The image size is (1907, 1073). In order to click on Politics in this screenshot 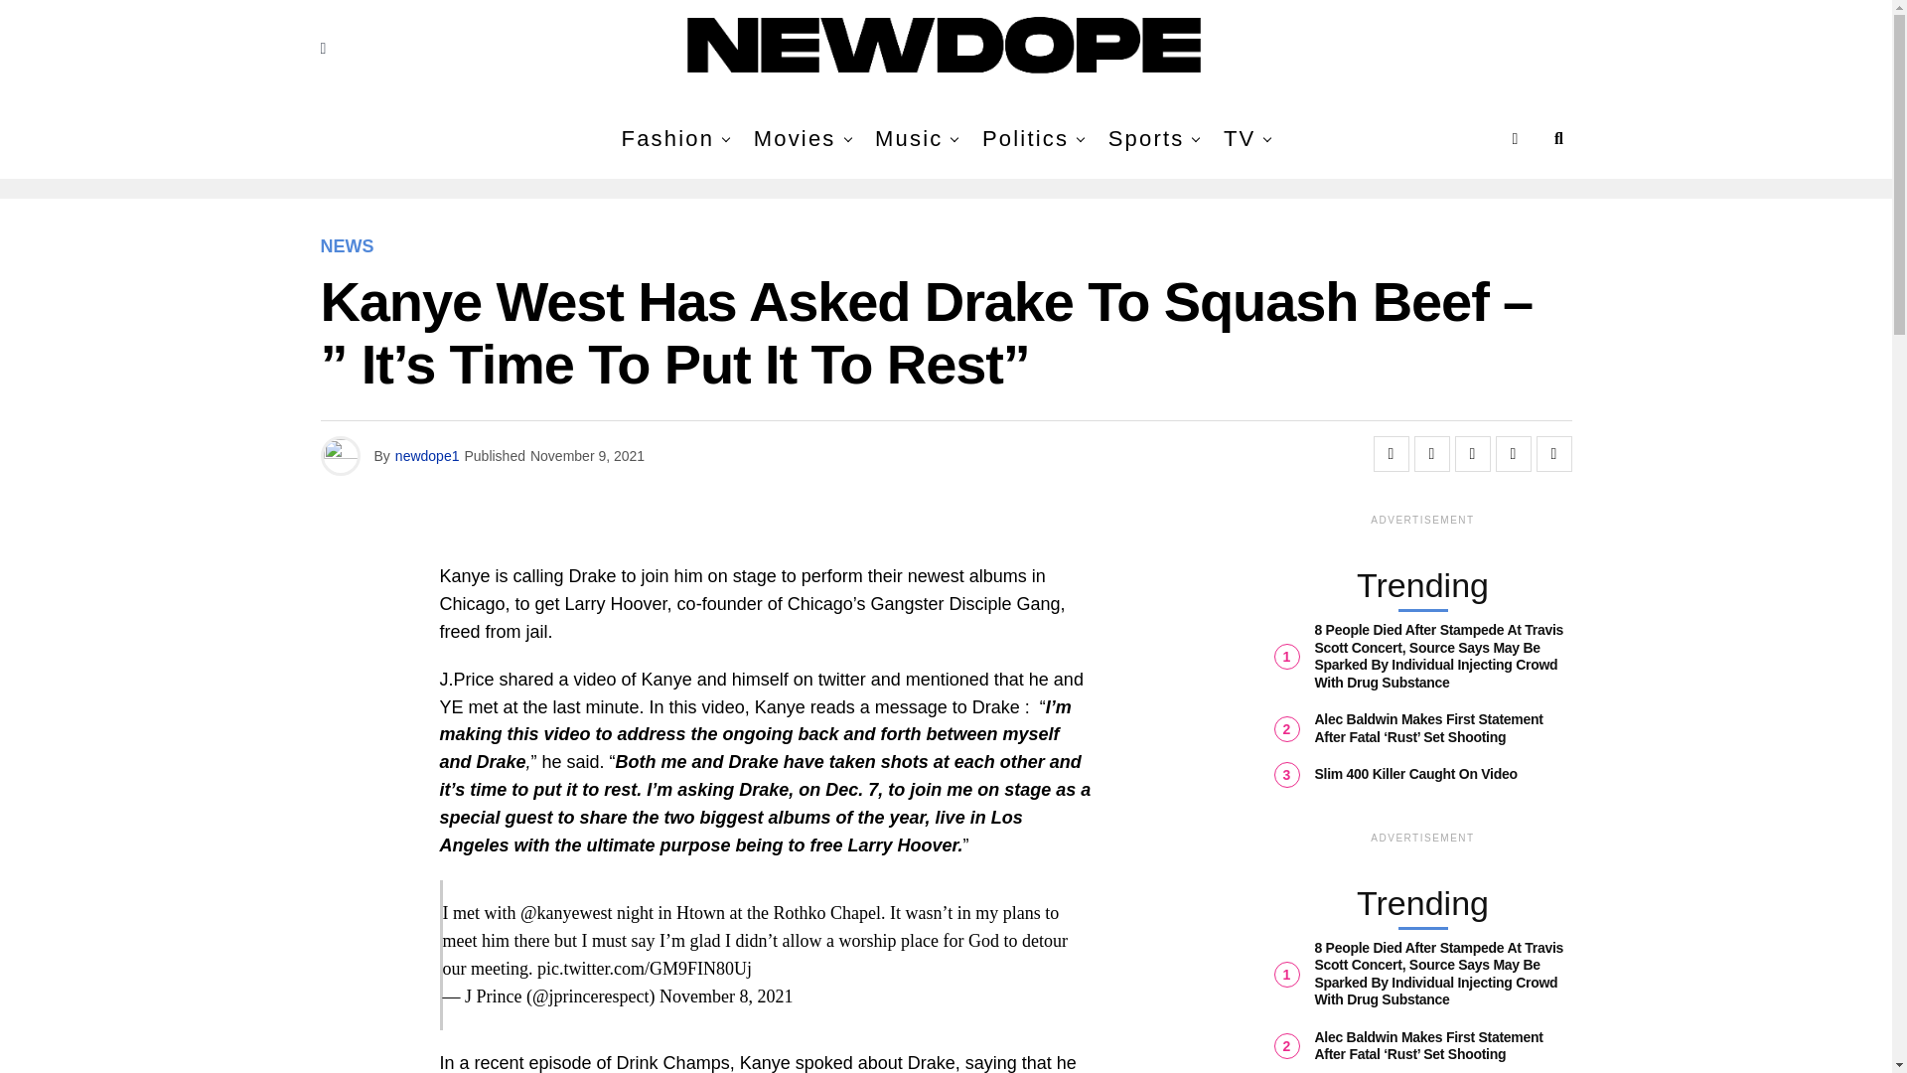, I will do `click(1025, 139)`.